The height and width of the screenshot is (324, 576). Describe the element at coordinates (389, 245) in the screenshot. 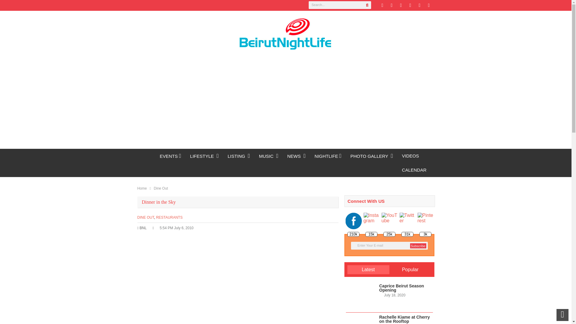

I see `Enter Your E-mail` at that location.